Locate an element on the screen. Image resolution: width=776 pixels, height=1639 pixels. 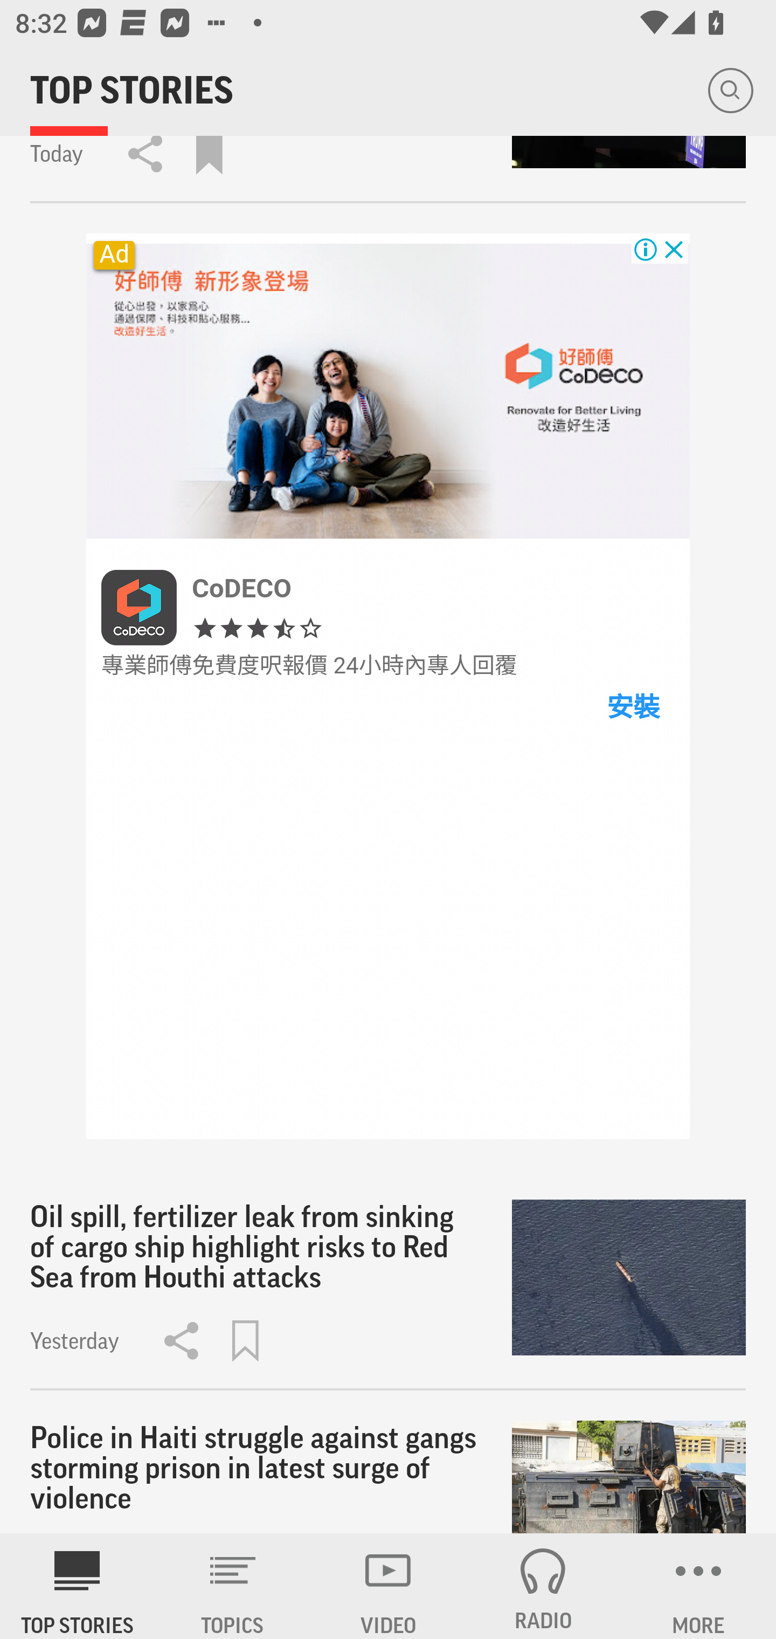
MORE is located at coordinates (698, 1586).